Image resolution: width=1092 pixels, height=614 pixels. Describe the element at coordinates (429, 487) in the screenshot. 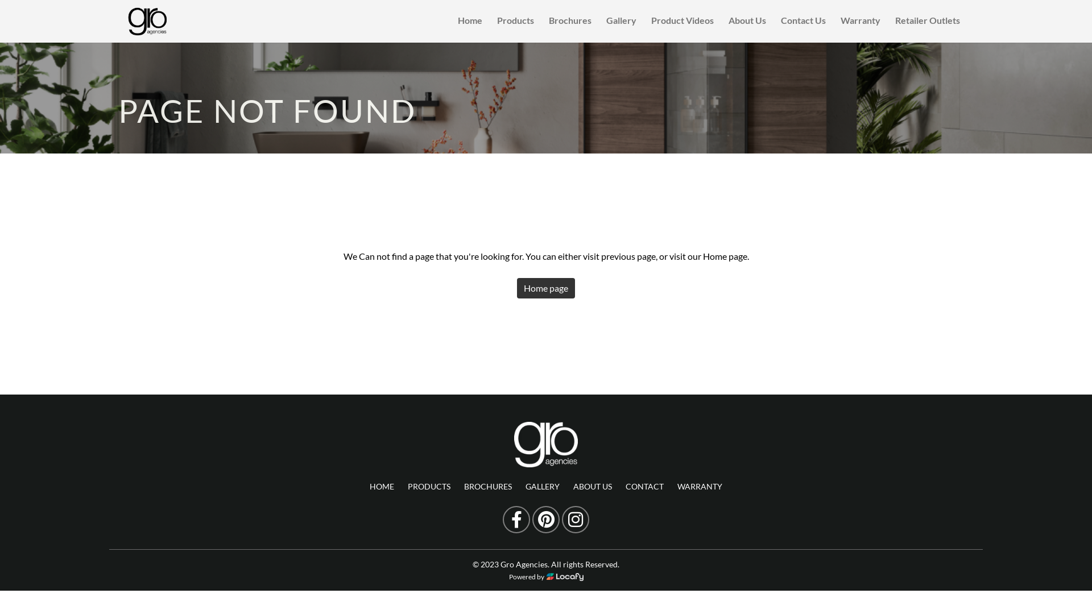

I see `PRODUCTS` at that location.